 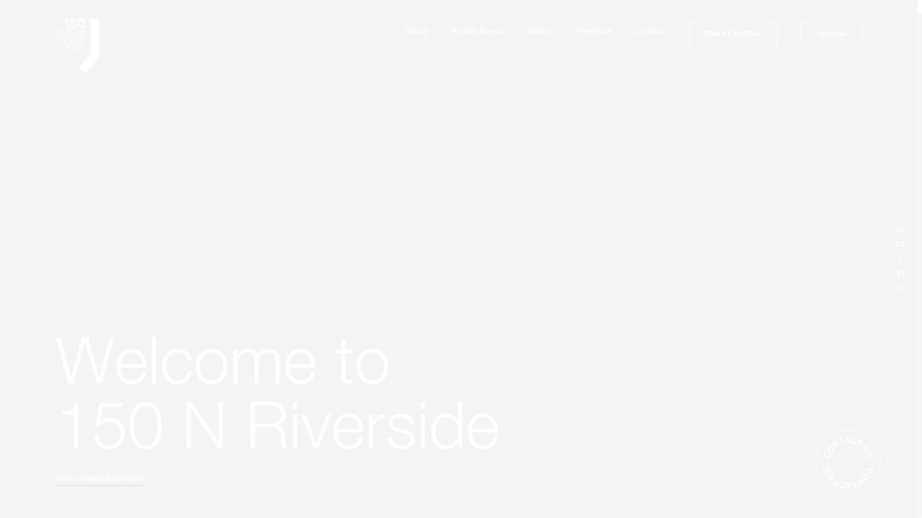 I want to click on Contact, so click(x=650, y=31).